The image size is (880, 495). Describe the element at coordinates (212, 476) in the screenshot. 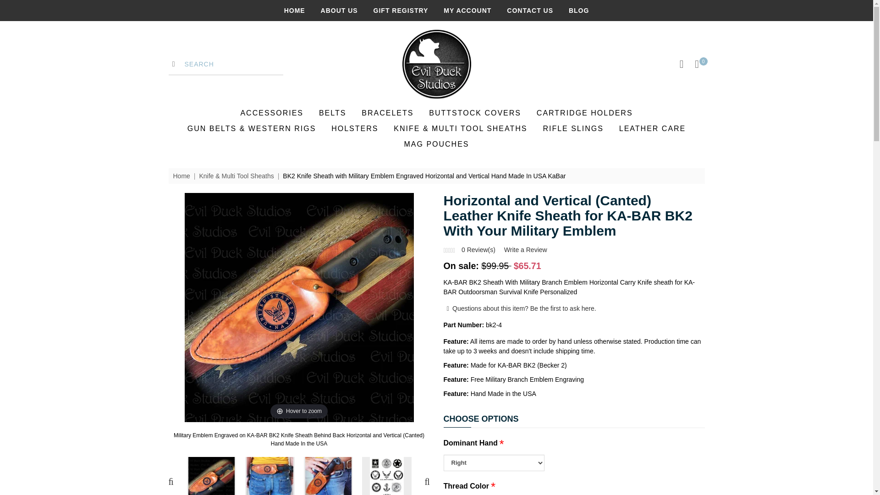

I see `Thumbnail` at that location.